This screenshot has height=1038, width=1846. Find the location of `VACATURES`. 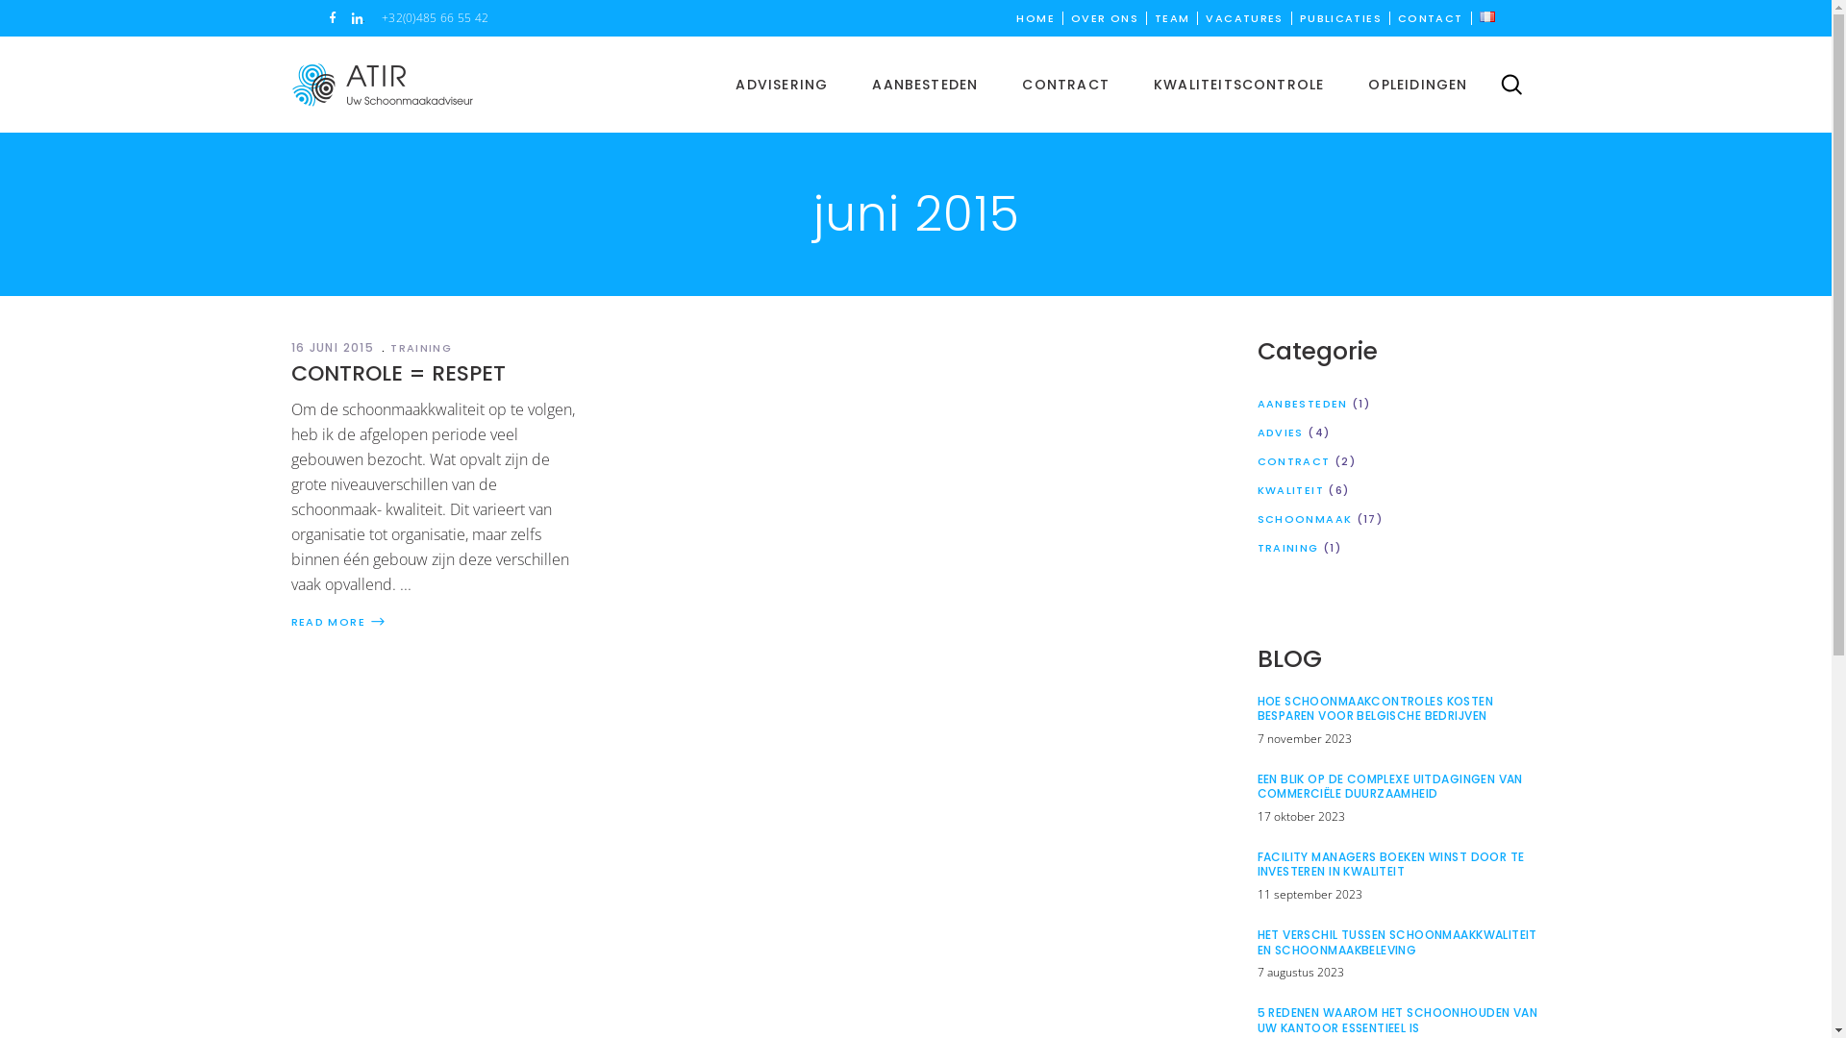

VACATURES is located at coordinates (1244, 18).